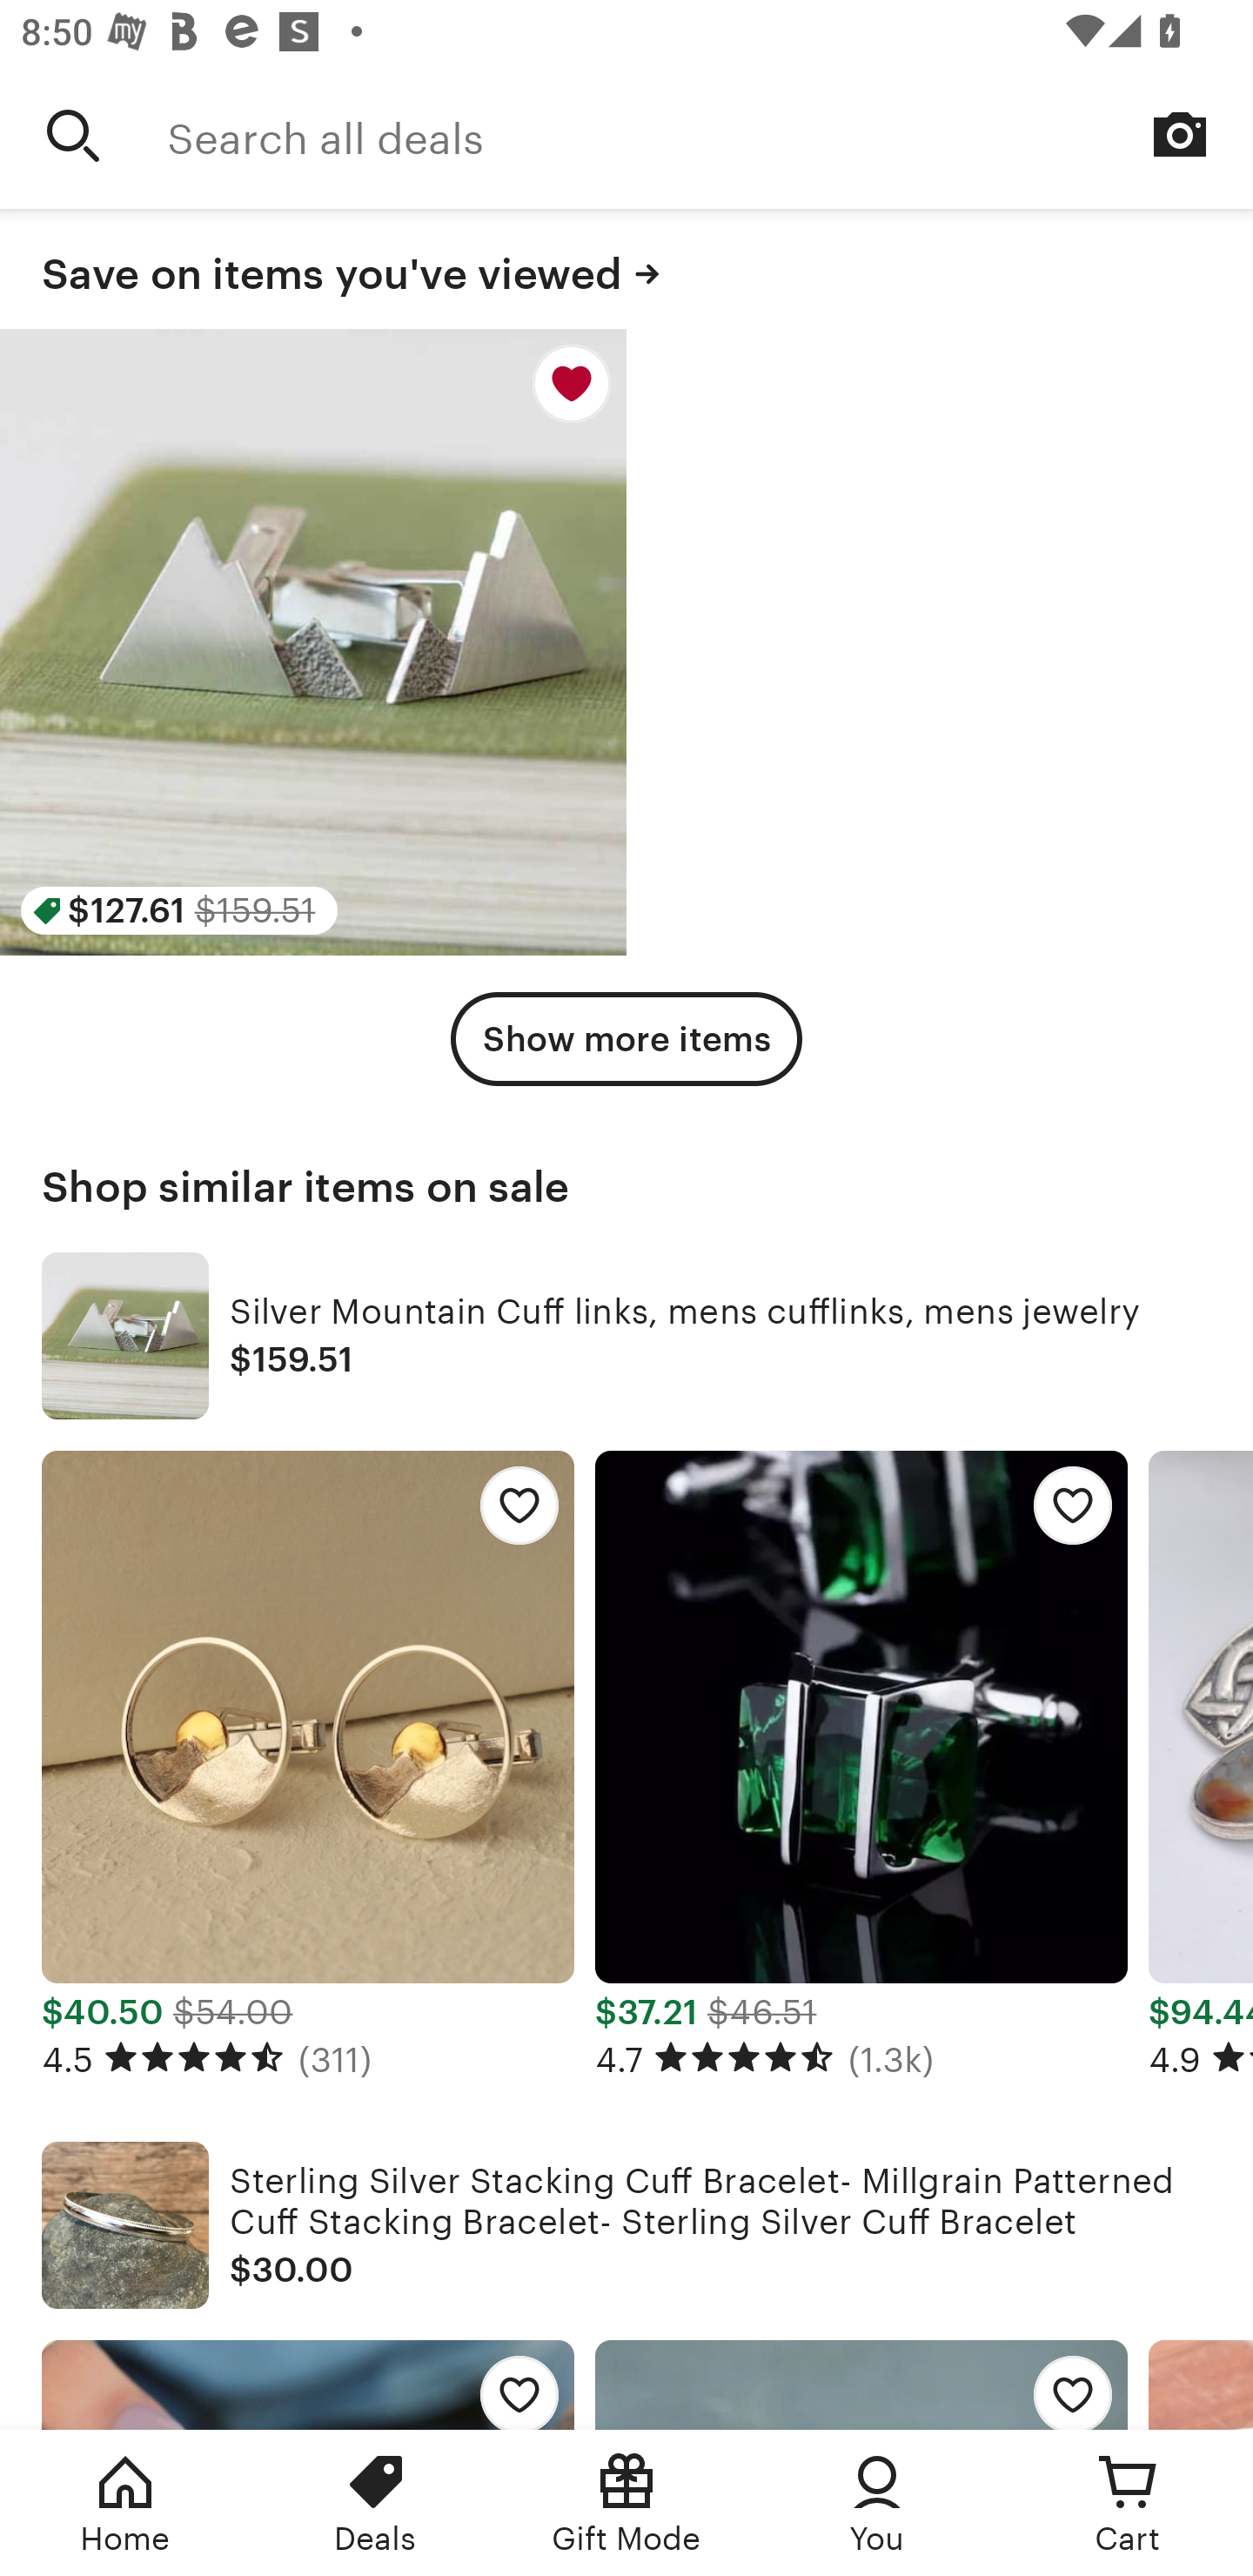 Image resolution: width=1253 pixels, height=2576 pixels. What do you see at coordinates (626, 2503) in the screenshot?
I see `Gift Mode` at bounding box center [626, 2503].